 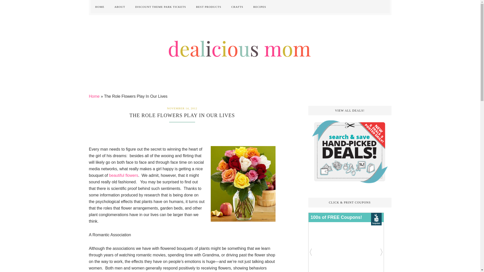 I want to click on DISCOUNT THEME PARK TICKETS, so click(x=161, y=7).